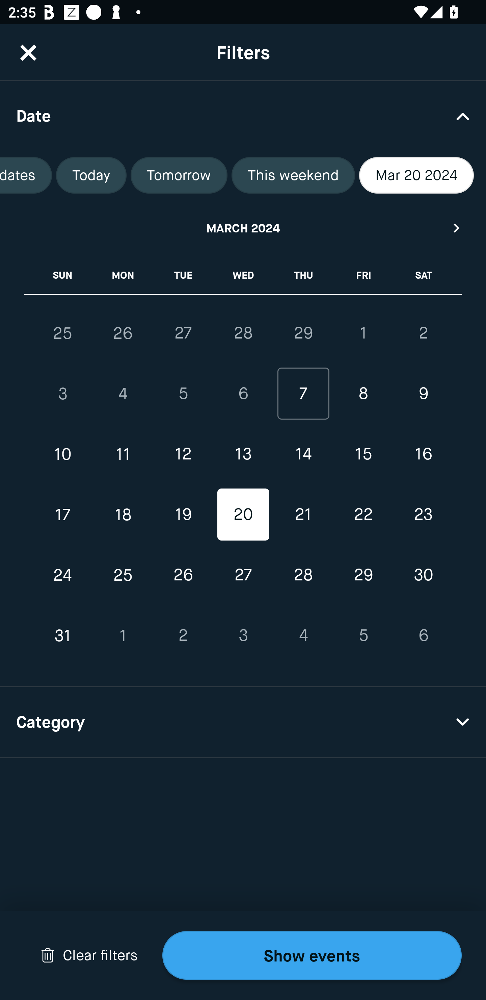 The width and height of the screenshot is (486, 1000). I want to click on 28, so click(303, 575).